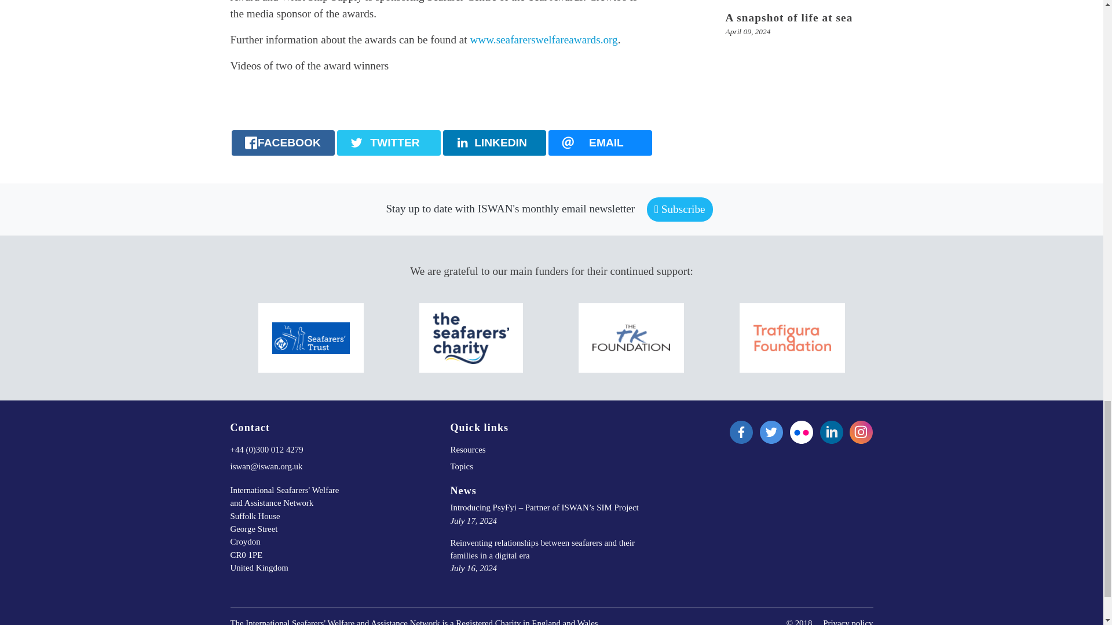 Image resolution: width=1112 pixels, height=625 pixels. Describe the element at coordinates (388, 142) in the screenshot. I see `TWITTER` at that location.